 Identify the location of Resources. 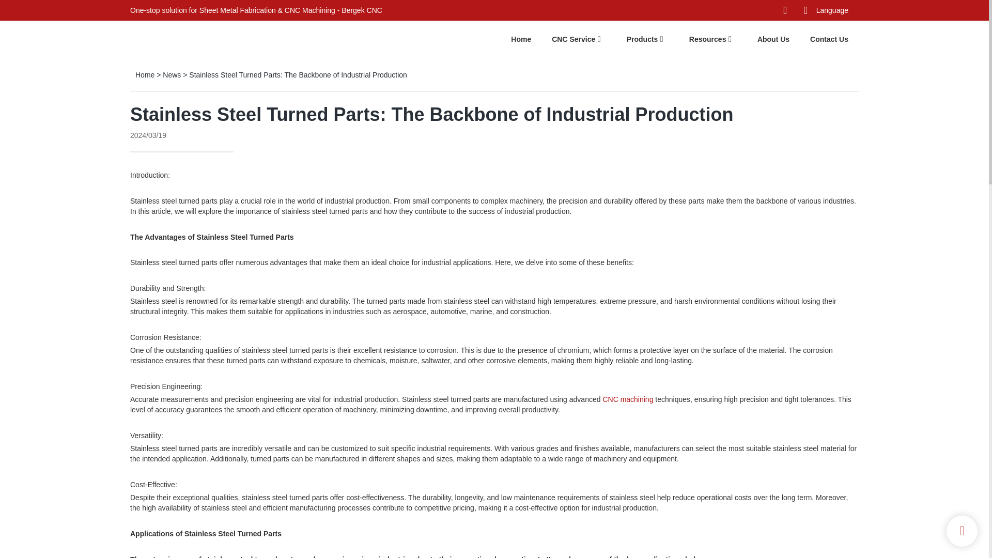
(708, 39).